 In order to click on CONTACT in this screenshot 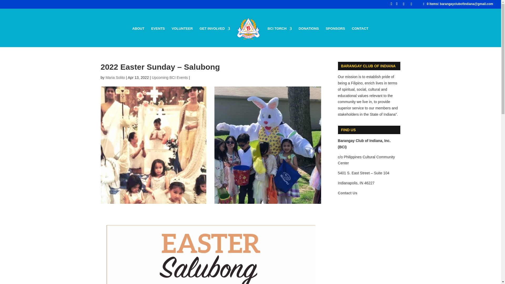, I will do `click(360, 37)`.